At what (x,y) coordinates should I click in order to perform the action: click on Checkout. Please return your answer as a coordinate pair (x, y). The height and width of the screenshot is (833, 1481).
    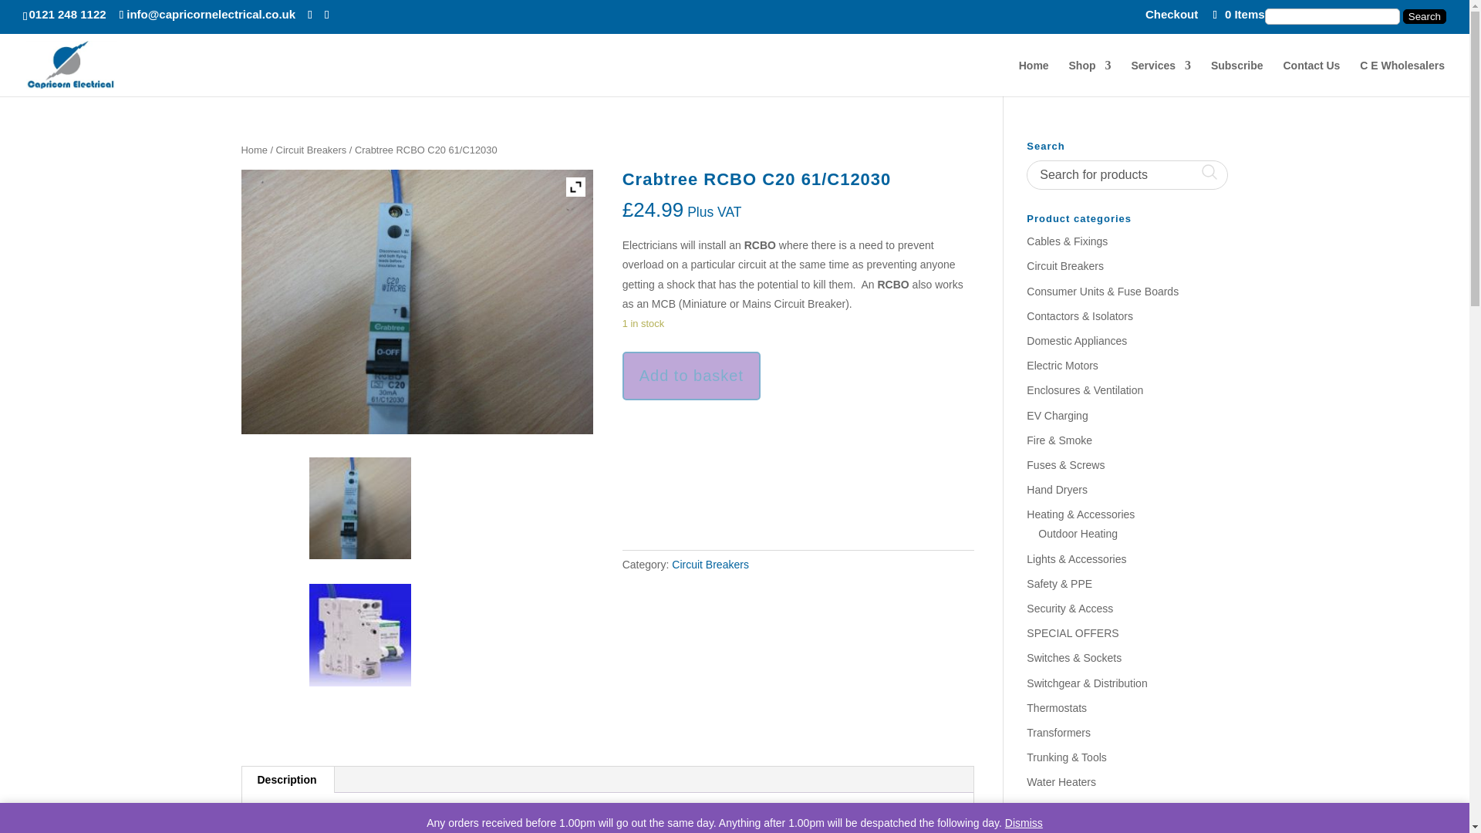
    Looking at the image, I should click on (1171, 18).